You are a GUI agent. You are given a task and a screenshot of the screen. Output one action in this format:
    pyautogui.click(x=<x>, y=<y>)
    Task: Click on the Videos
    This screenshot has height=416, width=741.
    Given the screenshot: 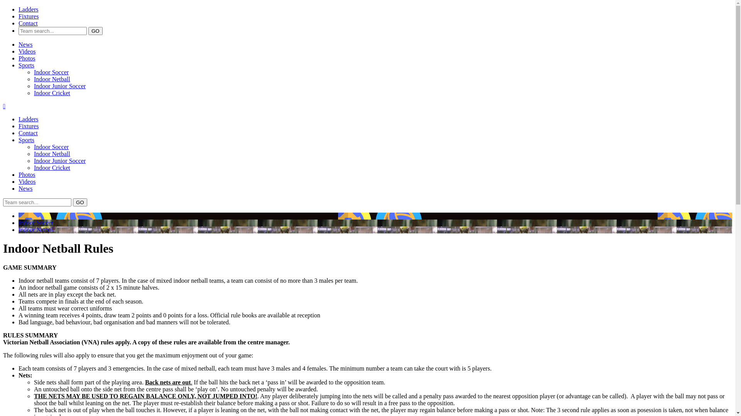 What is the action you would take?
    pyautogui.click(x=27, y=182)
    